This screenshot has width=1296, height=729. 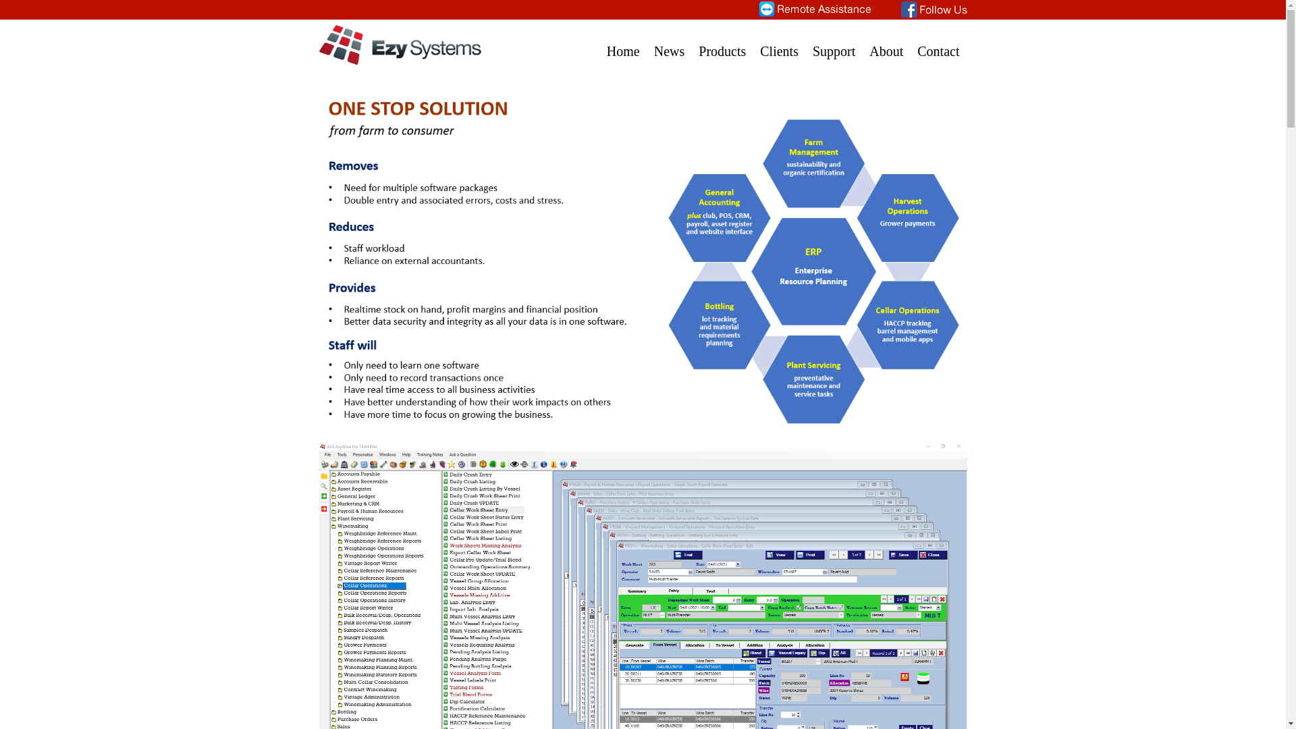 What do you see at coordinates (779, 43) in the screenshot?
I see `Clients` at bounding box center [779, 43].